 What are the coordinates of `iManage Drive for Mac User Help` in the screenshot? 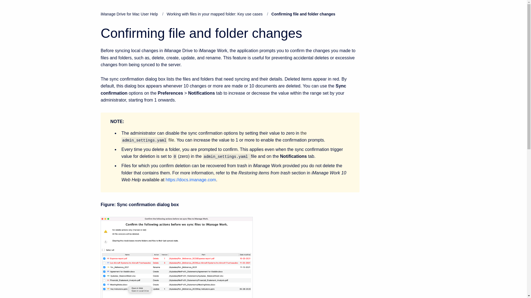 It's located at (129, 14).